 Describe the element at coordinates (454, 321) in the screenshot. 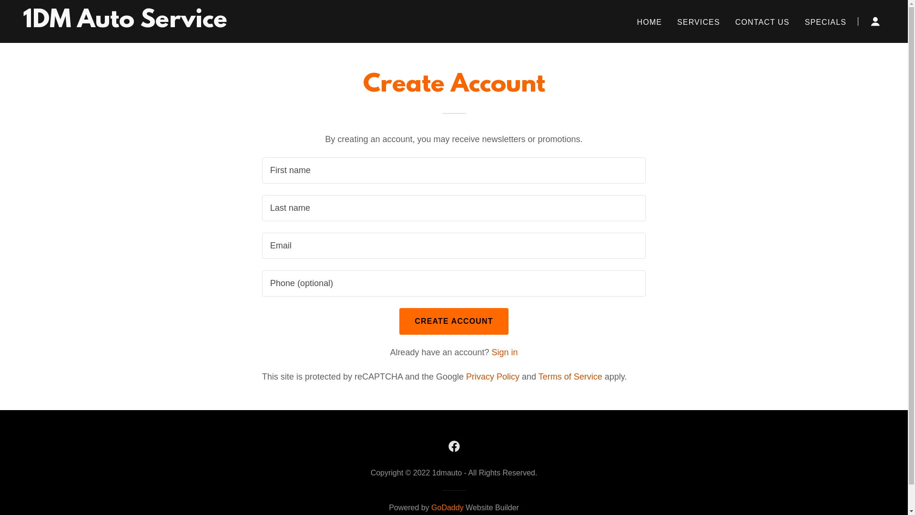

I see `CREATE ACCOUNT` at that location.